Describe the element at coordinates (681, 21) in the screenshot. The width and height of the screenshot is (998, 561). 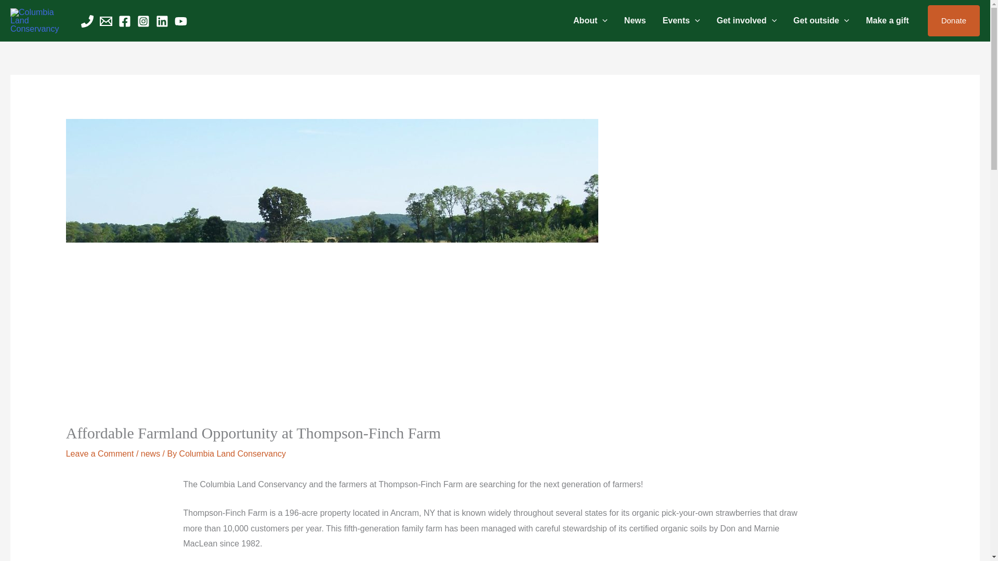
I see `Events` at that location.